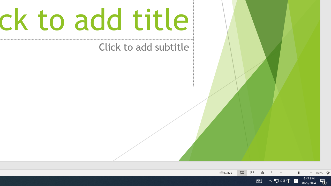  I want to click on Slide Show, so click(273, 173).